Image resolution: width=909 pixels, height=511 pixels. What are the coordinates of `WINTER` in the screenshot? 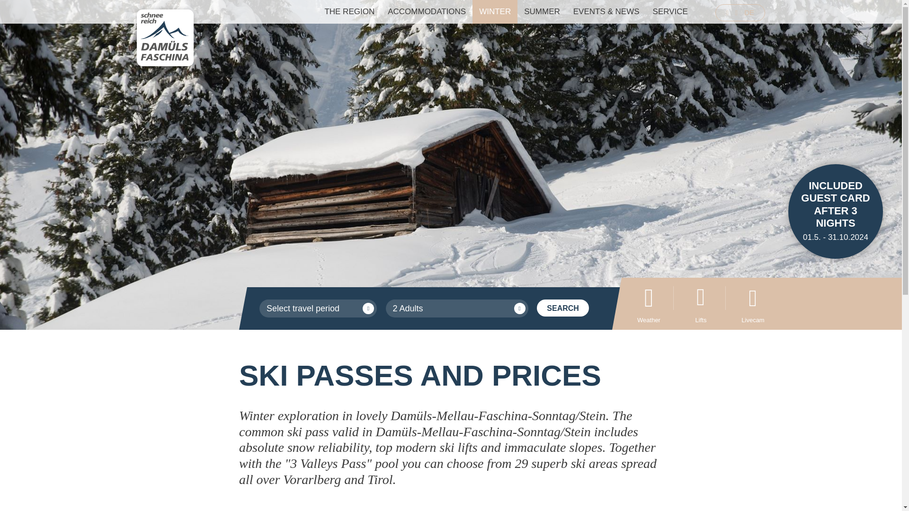 It's located at (495, 11).